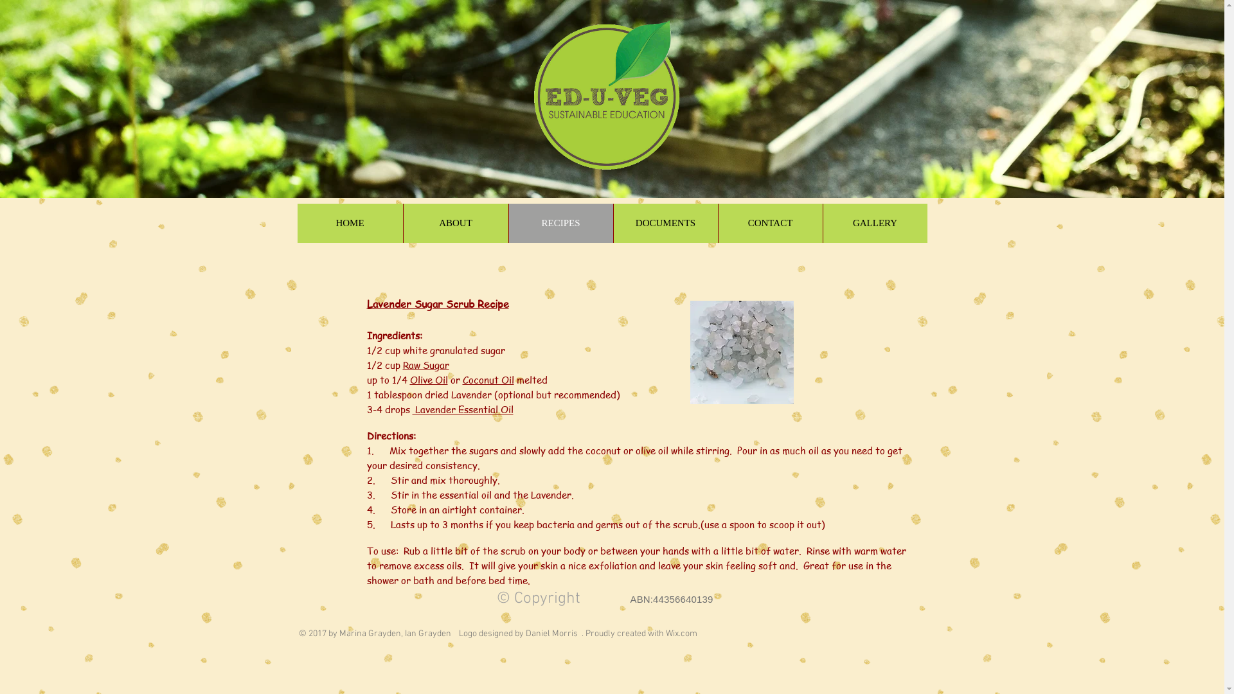 This screenshot has width=1234, height=694. Describe the element at coordinates (770, 224) in the screenshot. I see `CONTACT` at that location.